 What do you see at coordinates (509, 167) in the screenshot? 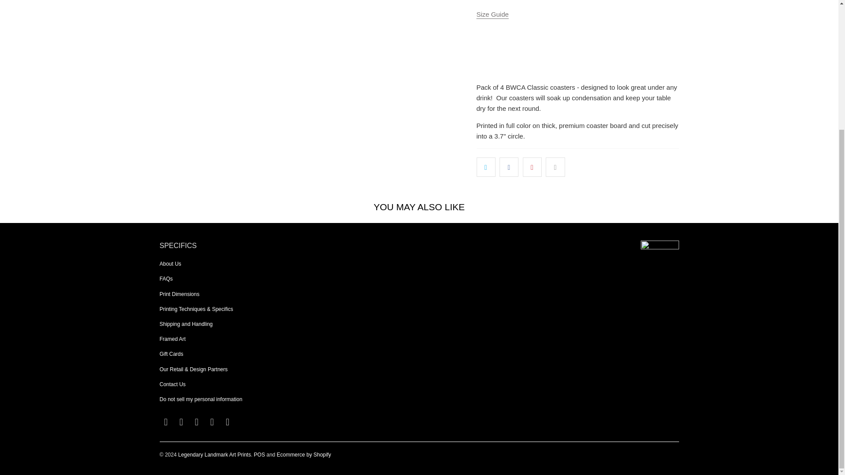
I see `Share this on Facebook` at bounding box center [509, 167].